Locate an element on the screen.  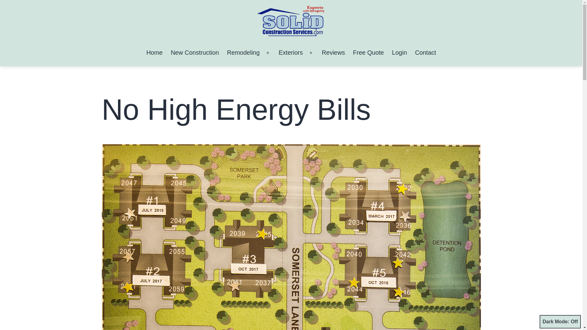
Free Quote is located at coordinates (368, 53).